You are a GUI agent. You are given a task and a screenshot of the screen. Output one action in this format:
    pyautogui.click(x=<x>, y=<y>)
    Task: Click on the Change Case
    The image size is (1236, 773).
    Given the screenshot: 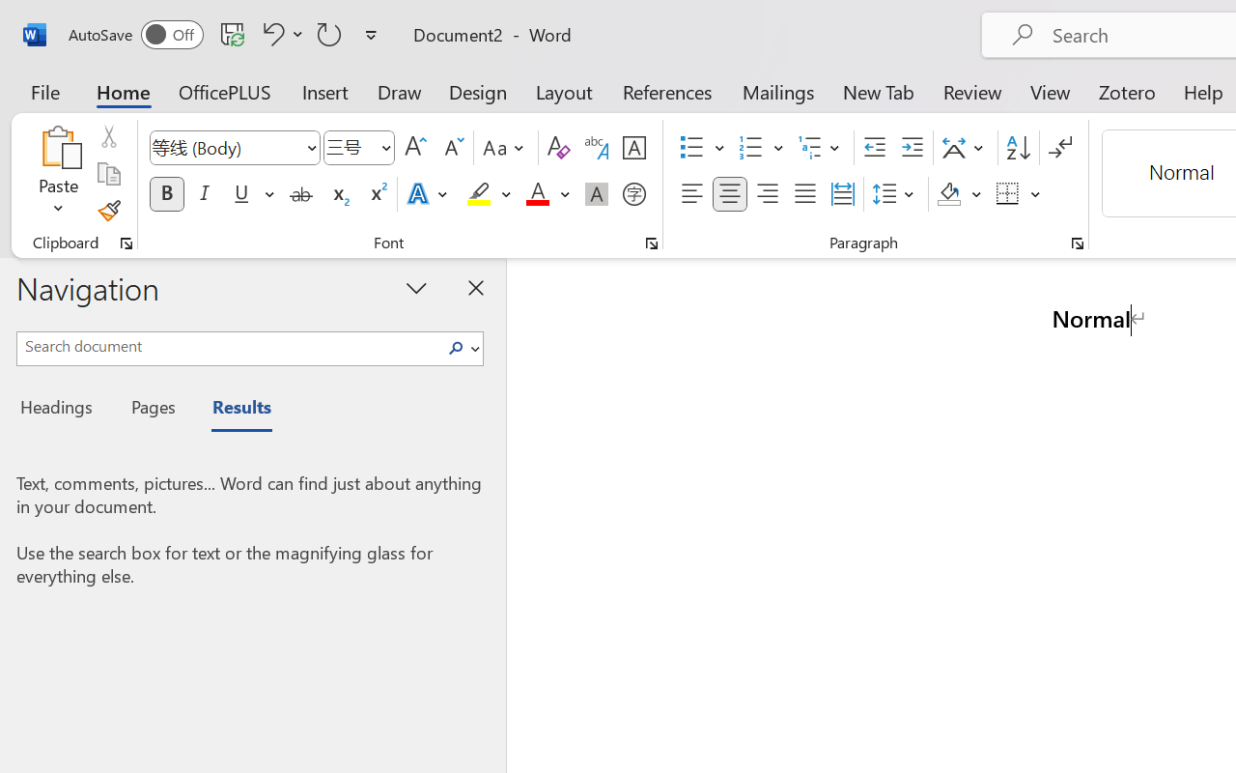 What is the action you would take?
    pyautogui.click(x=506, y=148)
    